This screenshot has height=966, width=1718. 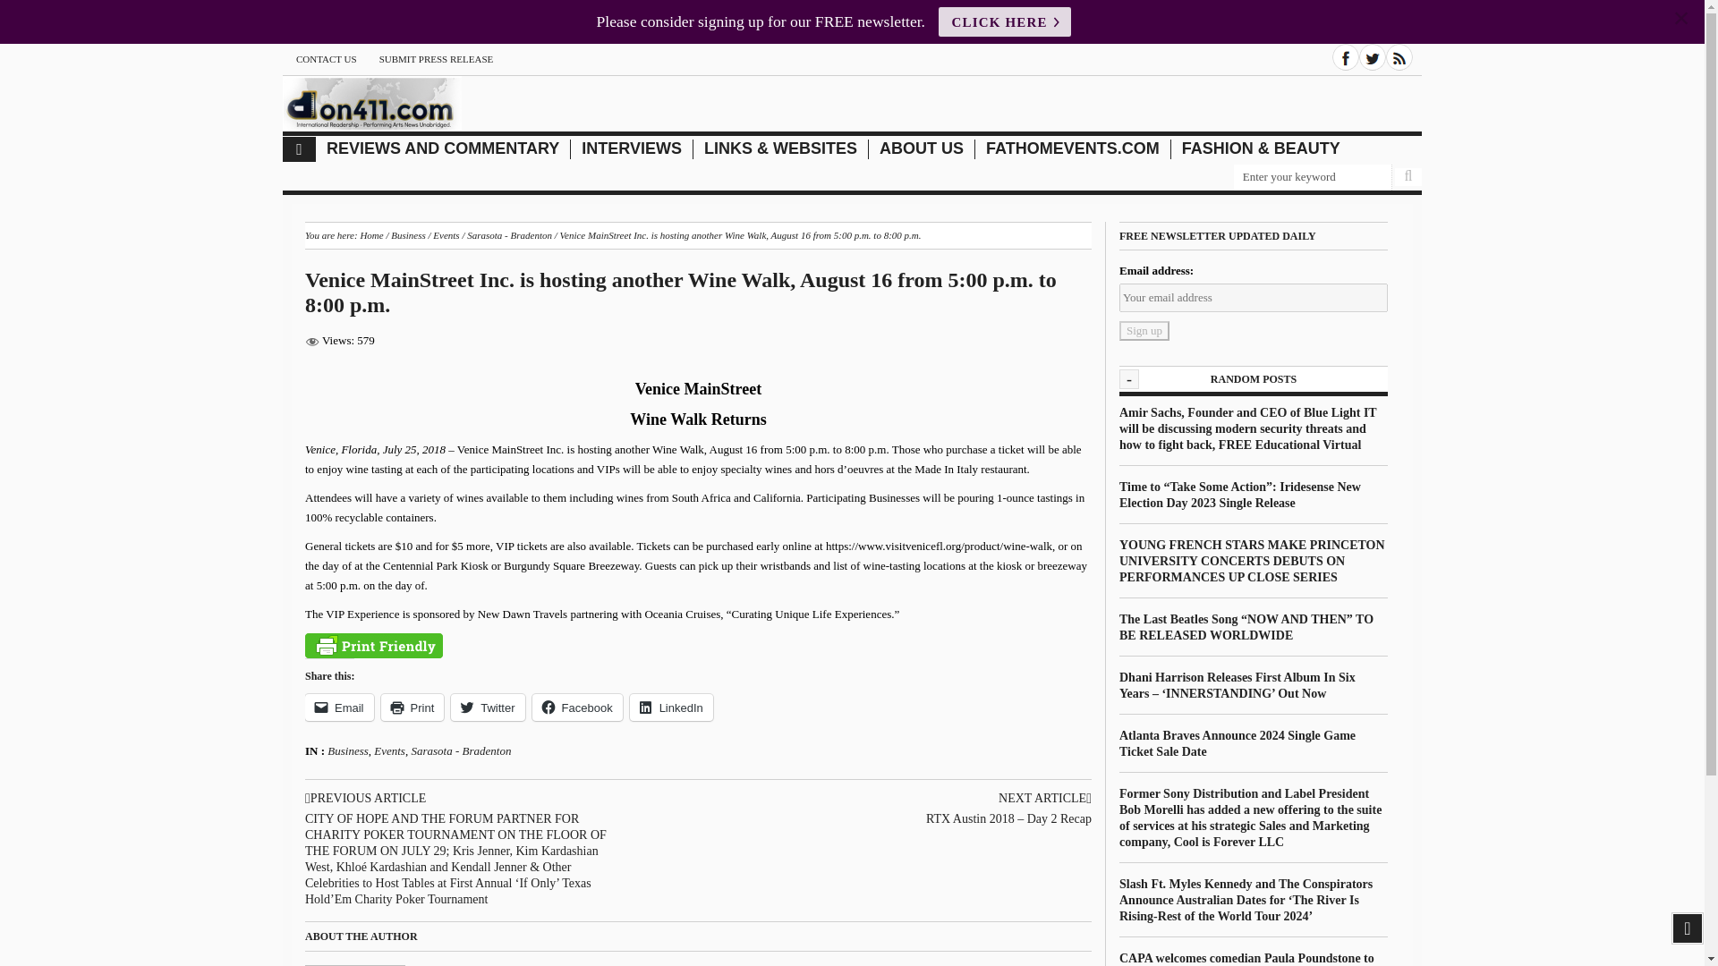 What do you see at coordinates (1373, 56) in the screenshot?
I see `Twitter` at bounding box center [1373, 56].